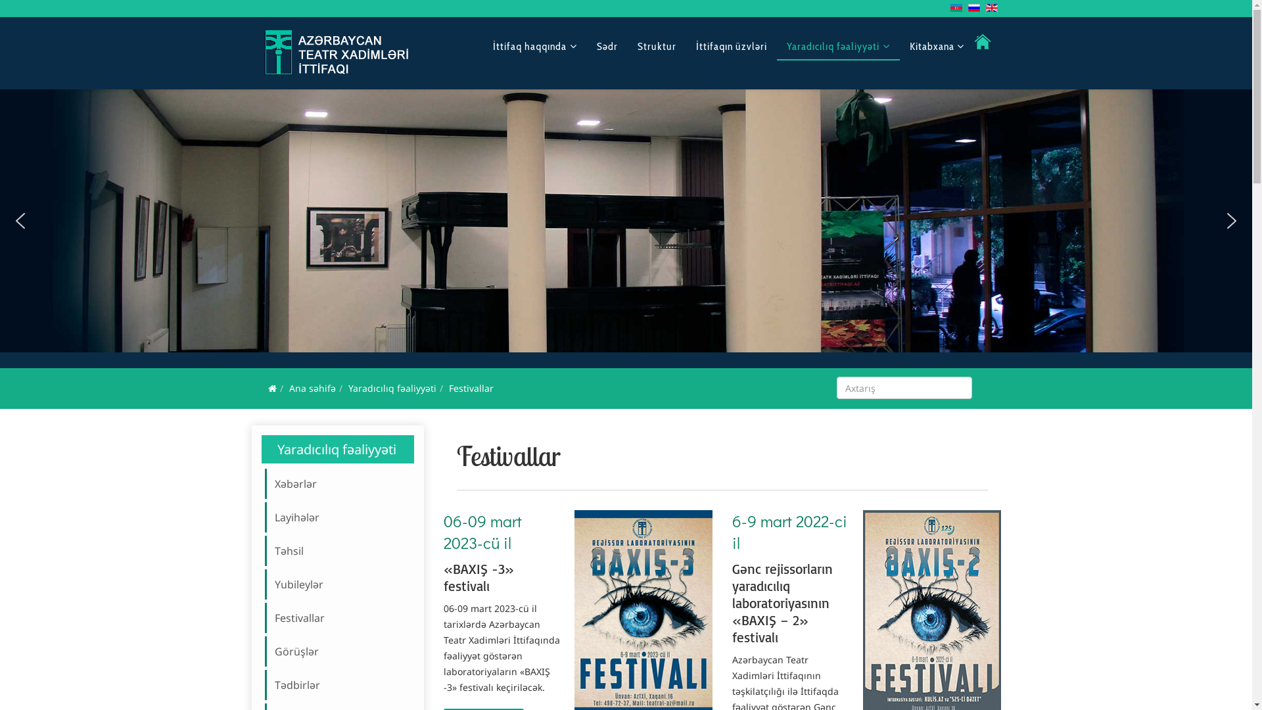  What do you see at coordinates (956, 8) in the screenshot?
I see `Azerbaijan (az-AZ)` at bounding box center [956, 8].